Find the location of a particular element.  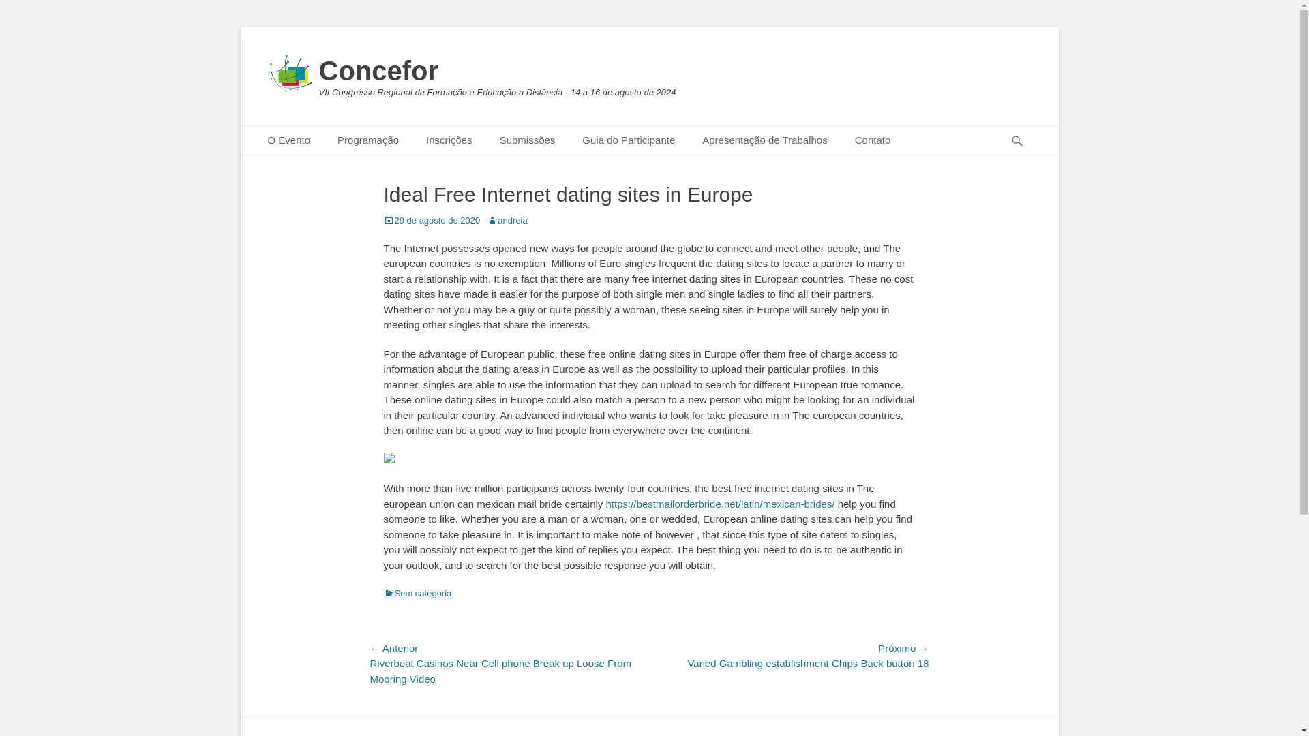

O Evento is located at coordinates (288, 140).